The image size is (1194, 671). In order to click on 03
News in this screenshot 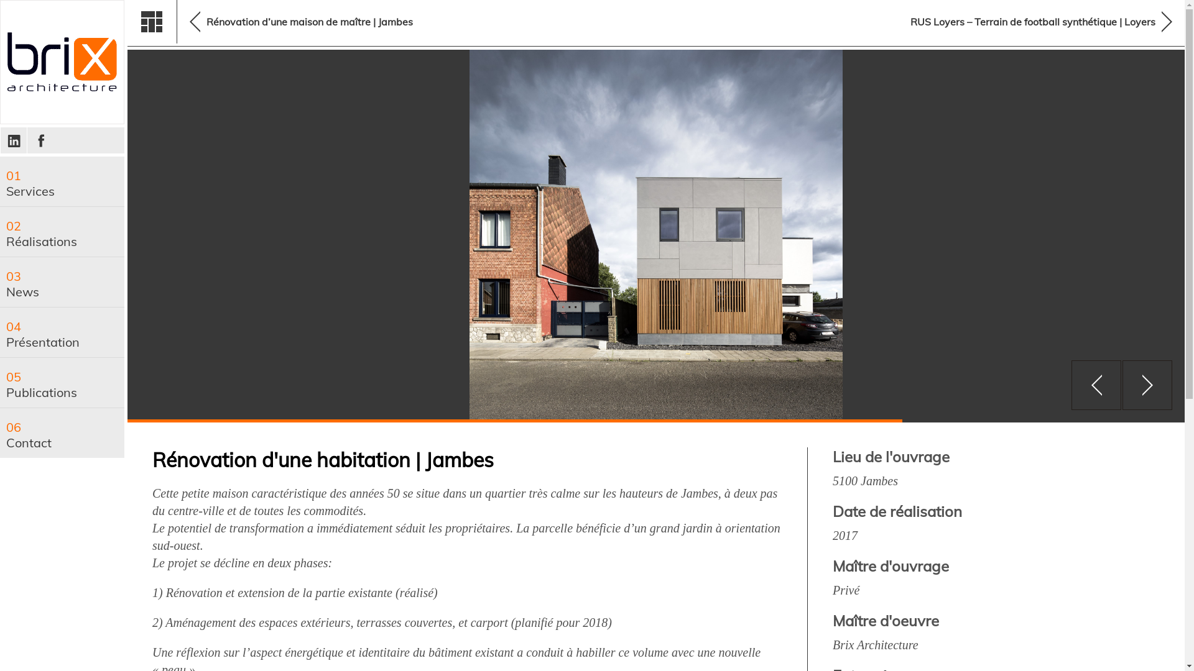, I will do `click(62, 282)`.